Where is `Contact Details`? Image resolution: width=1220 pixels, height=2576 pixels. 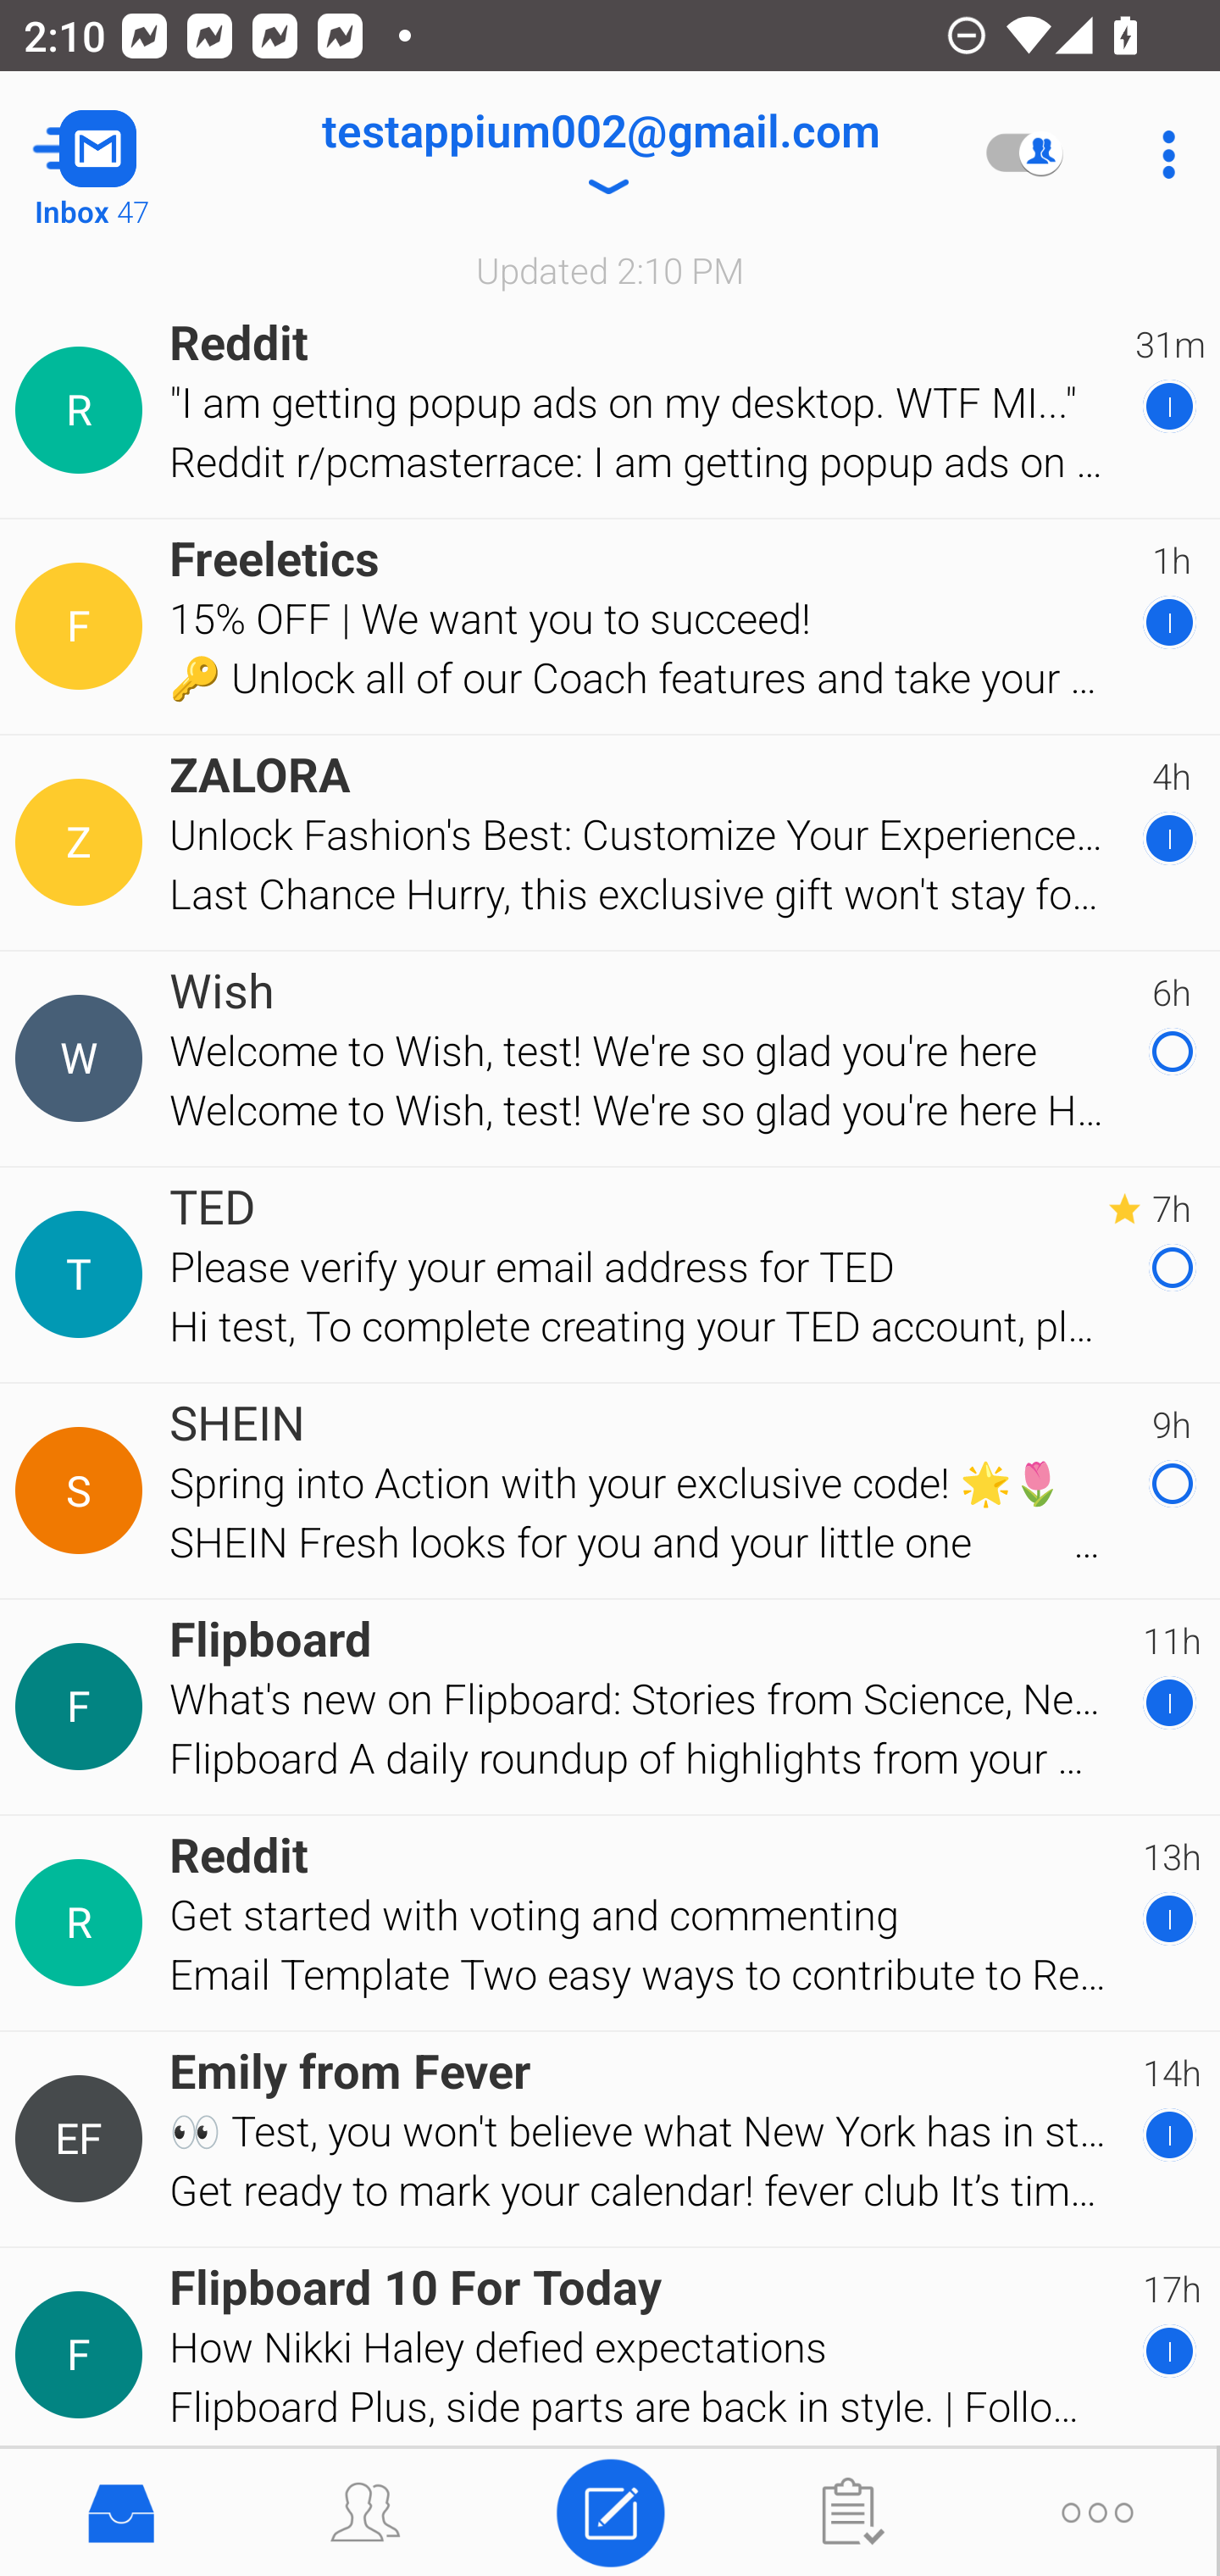
Contact Details is located at coordinates (83, 2356).